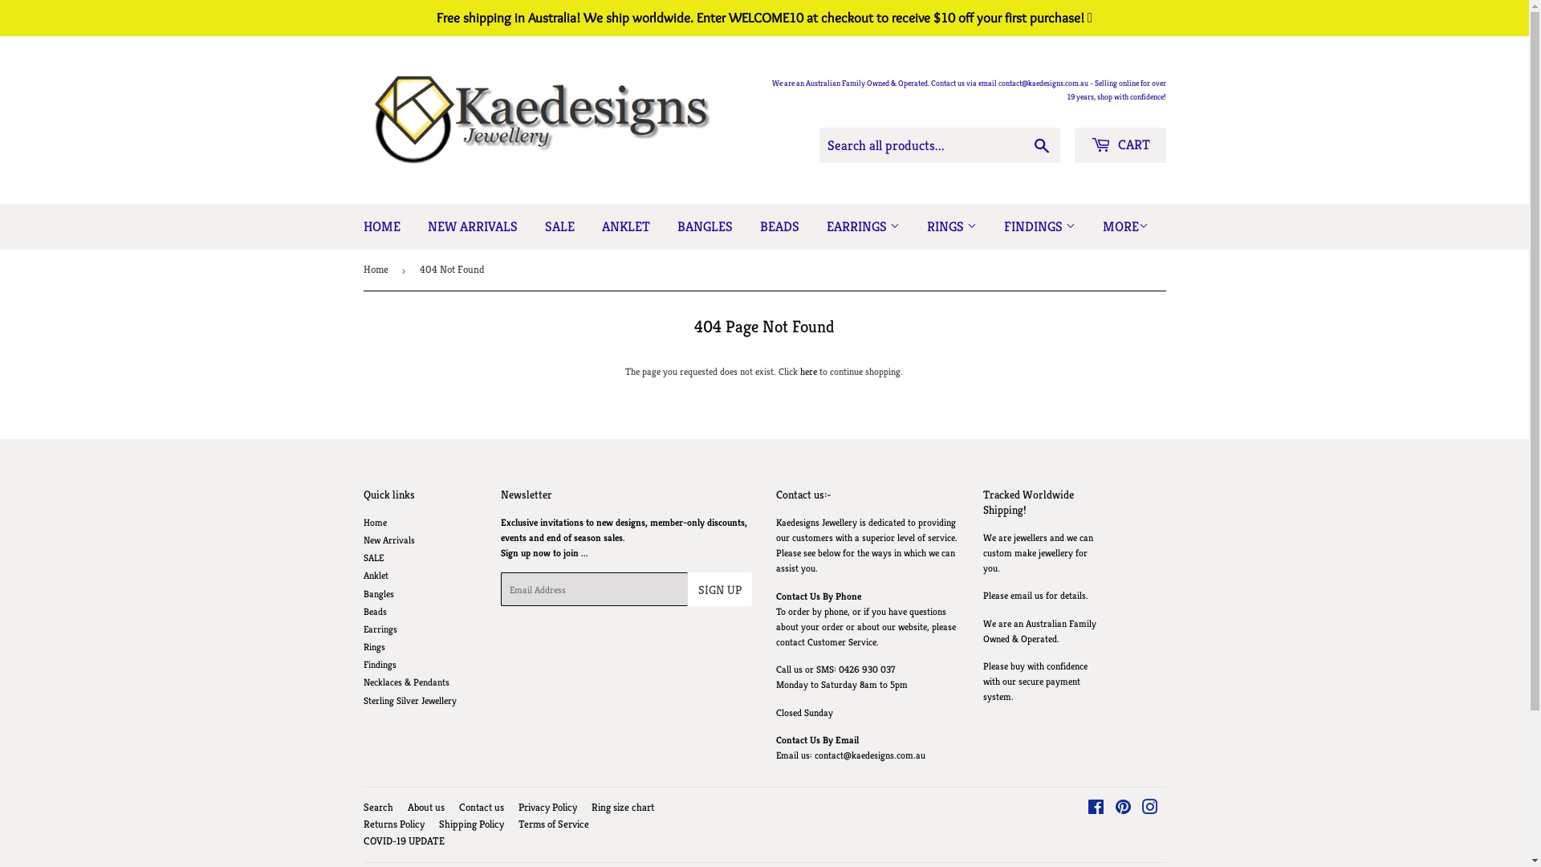 The width and height of the screenshot is (1541, 867). What do you see at coordinates (1042, 146) in the screenshot?
I see `Search` at bounding box center [1042, 146].